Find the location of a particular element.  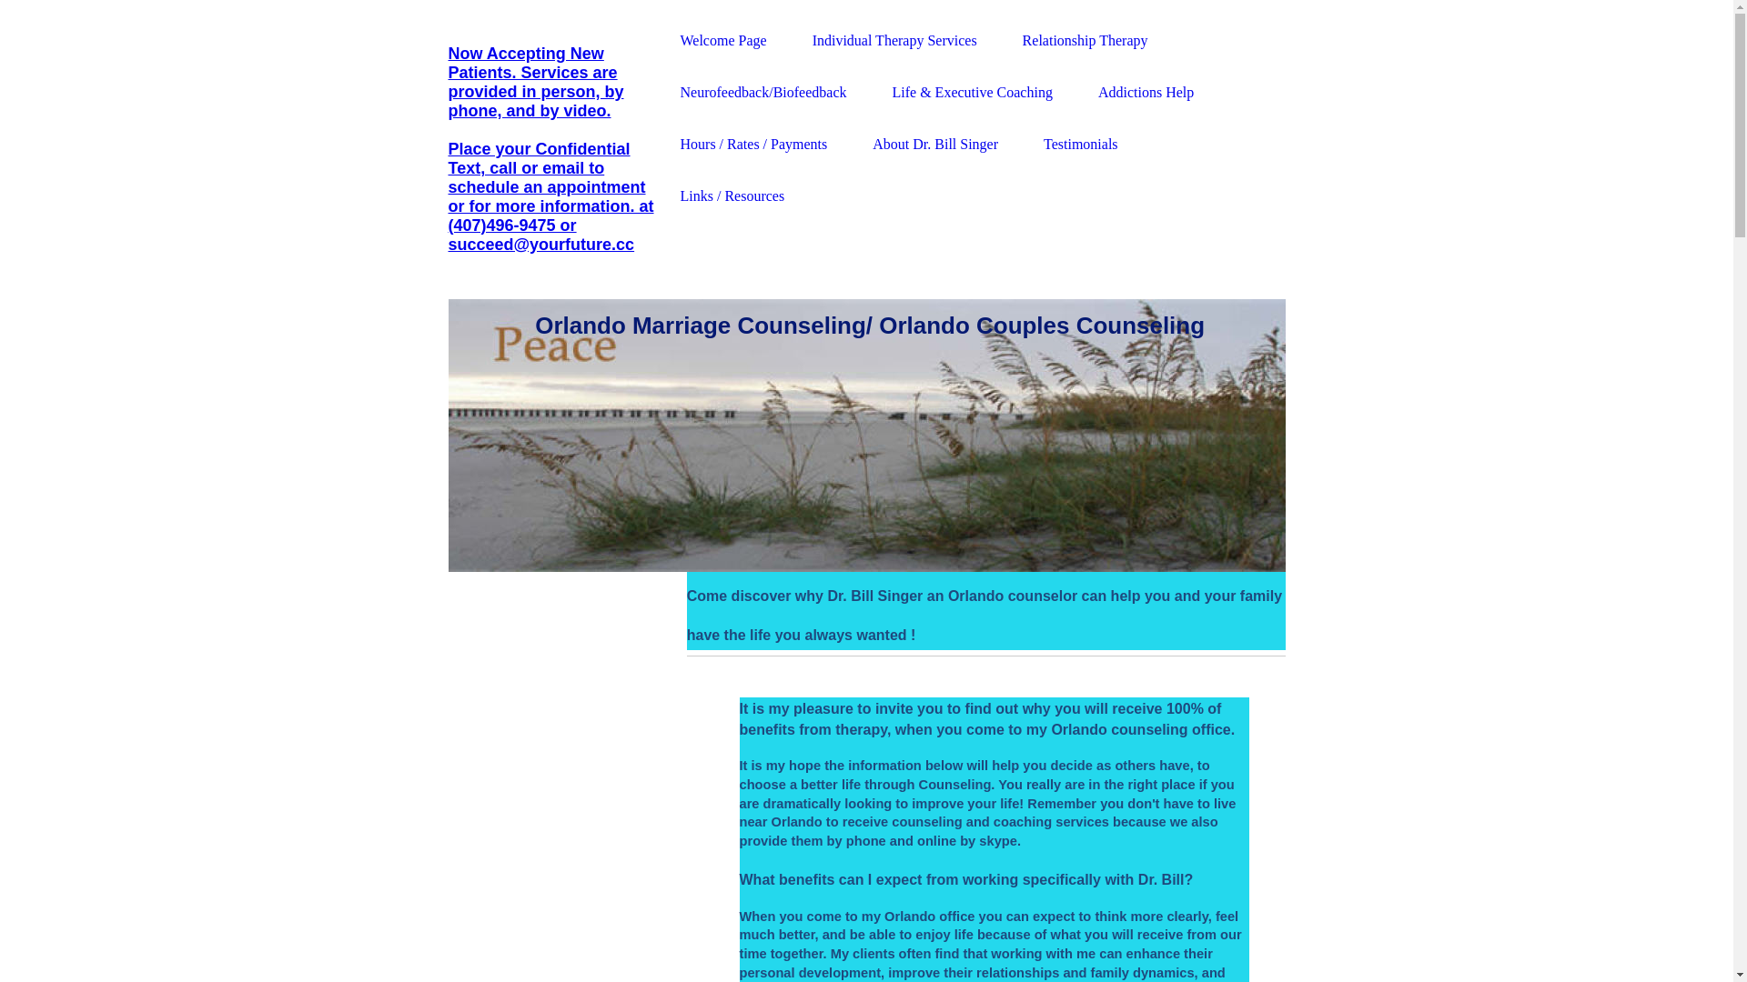

About Dr. Bill Singer is located at coordinates (935, 144).